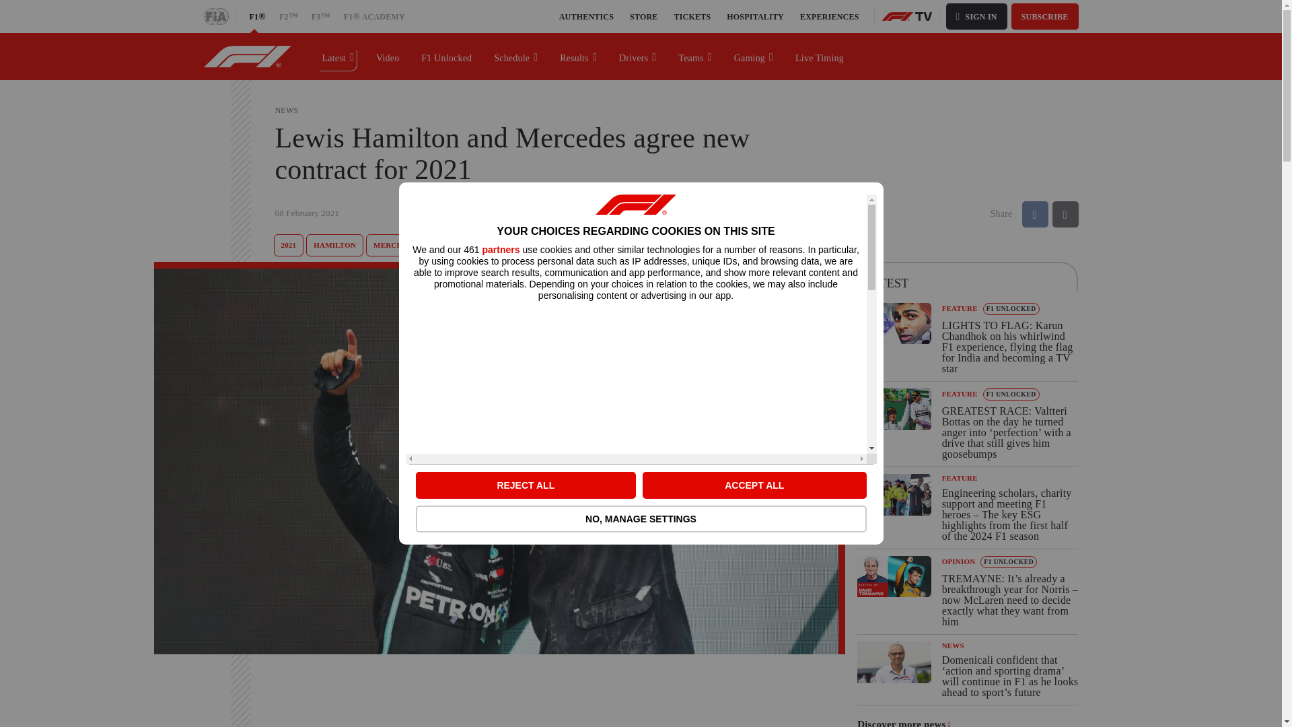 Image resolution: width=1292 pixels, height=727 pixels. Describe the element at coordinates (394, 245) in the screenshot. I see `MERCEDES` at that location.